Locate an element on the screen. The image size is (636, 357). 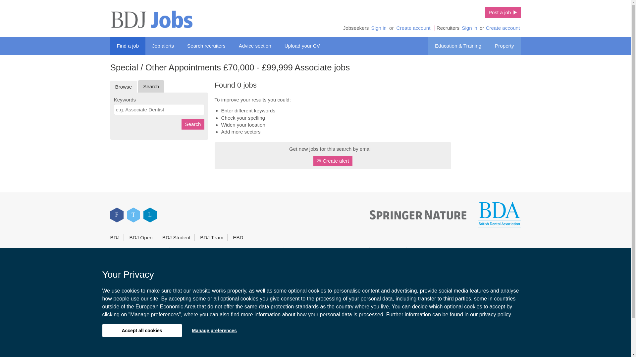
Browse is located at coordinates (123, 87).